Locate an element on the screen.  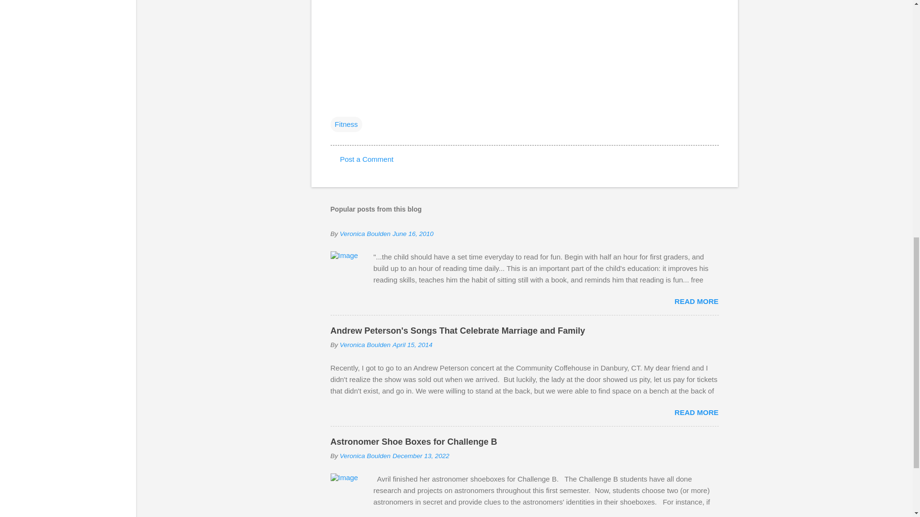
Post a Comment is located at coordinates (367, 159).